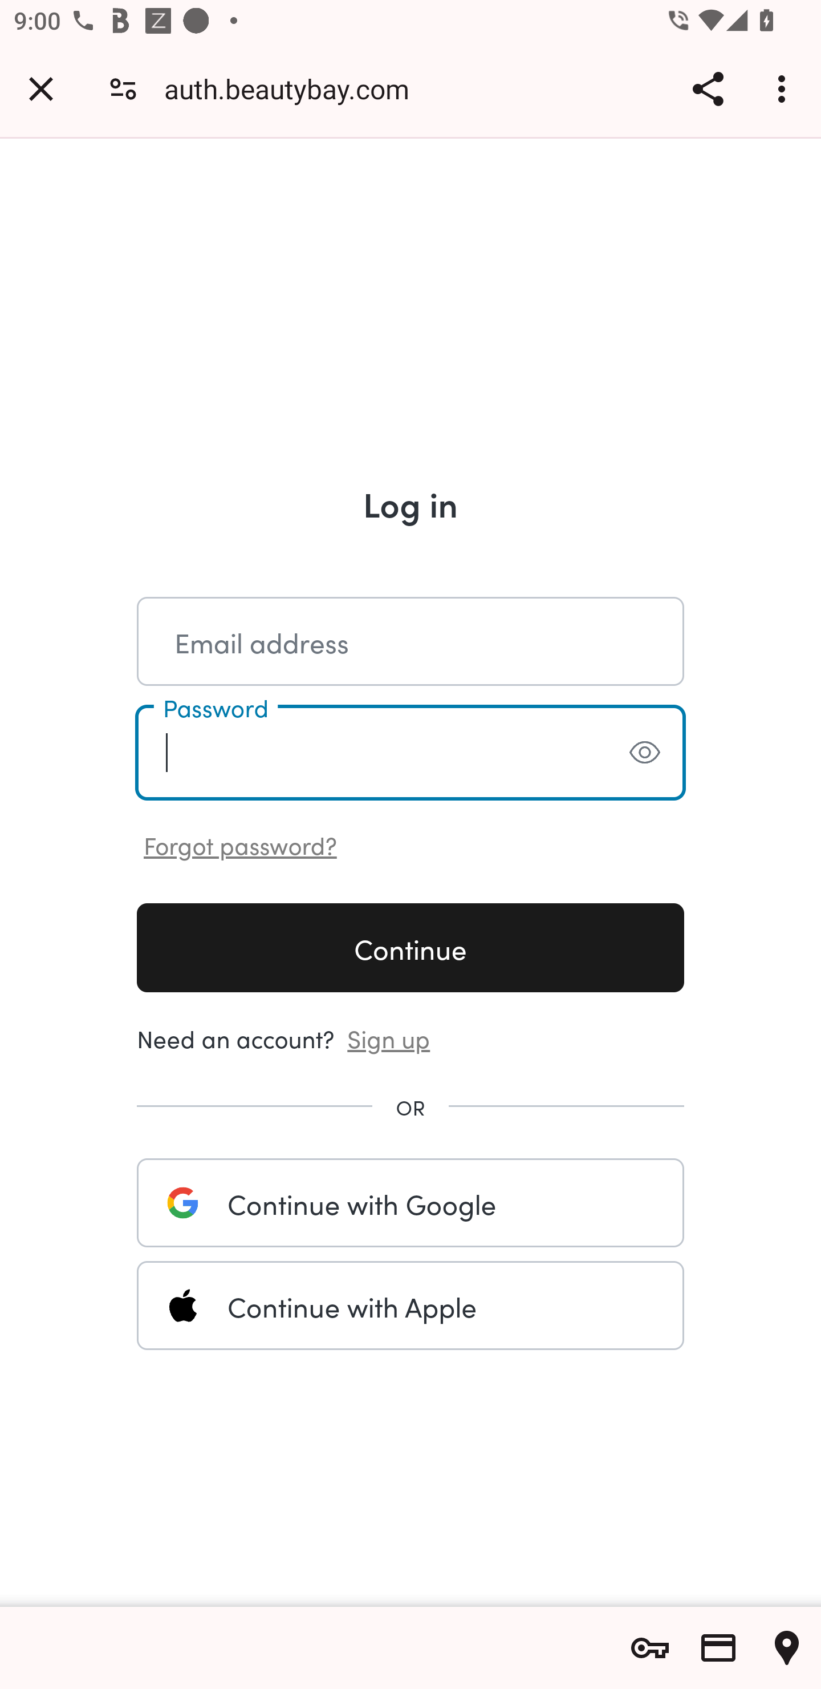 The image size is (821, 1689). I want to click on Forgot password?, so click(241, 843).